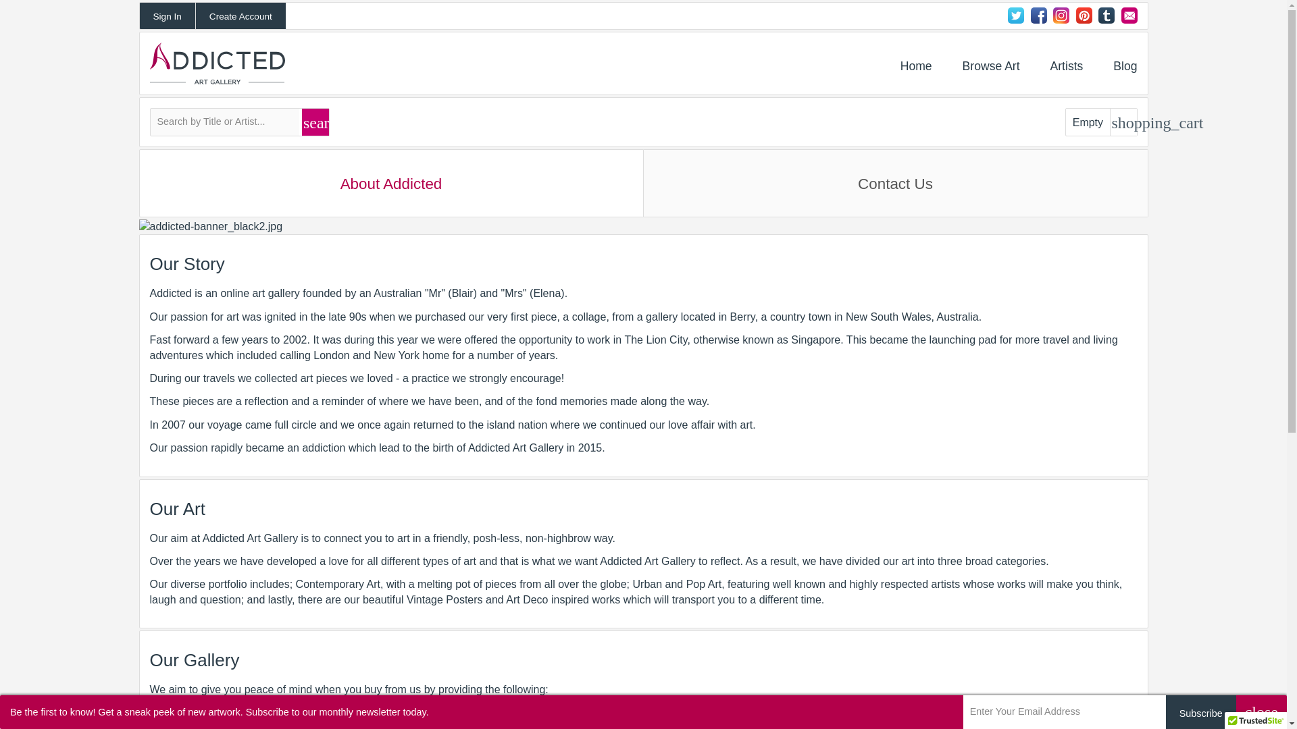  I want to click on Facebook, so click(1039, 15).